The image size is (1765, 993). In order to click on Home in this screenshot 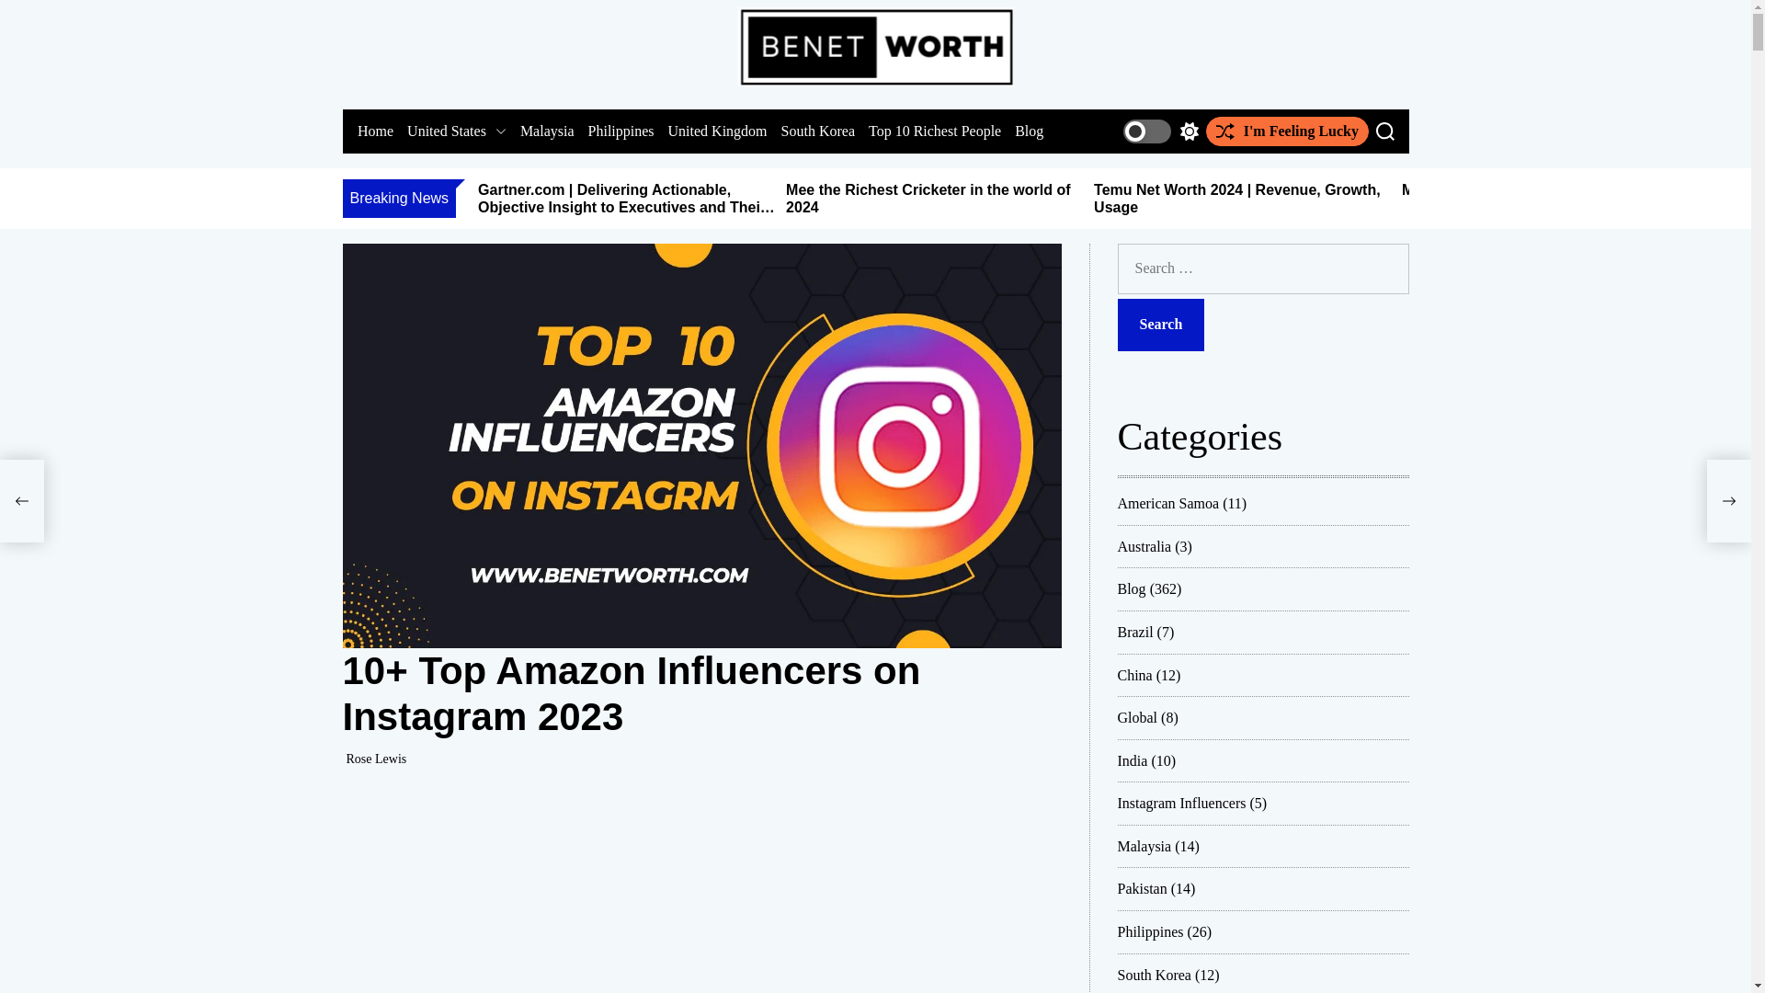, I will do `click(373, 131)`.